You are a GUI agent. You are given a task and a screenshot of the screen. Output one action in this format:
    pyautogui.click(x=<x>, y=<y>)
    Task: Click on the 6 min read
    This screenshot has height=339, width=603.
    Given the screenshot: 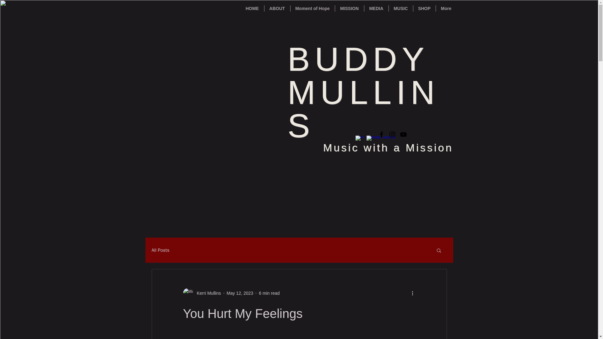 What is the action you would take?
    pyautogui.click(x=269, y=293)
    